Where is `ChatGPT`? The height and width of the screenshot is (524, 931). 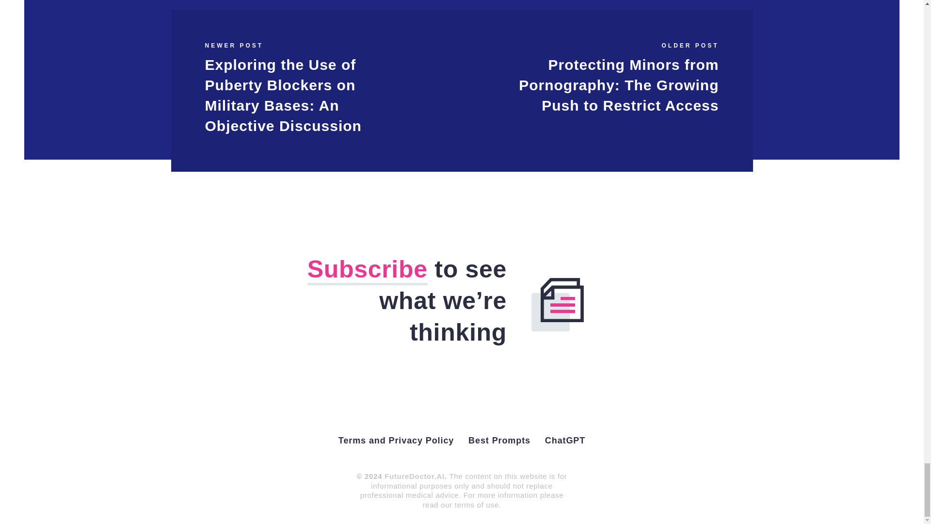
ChatGPT is located at coordinates (565, 441).